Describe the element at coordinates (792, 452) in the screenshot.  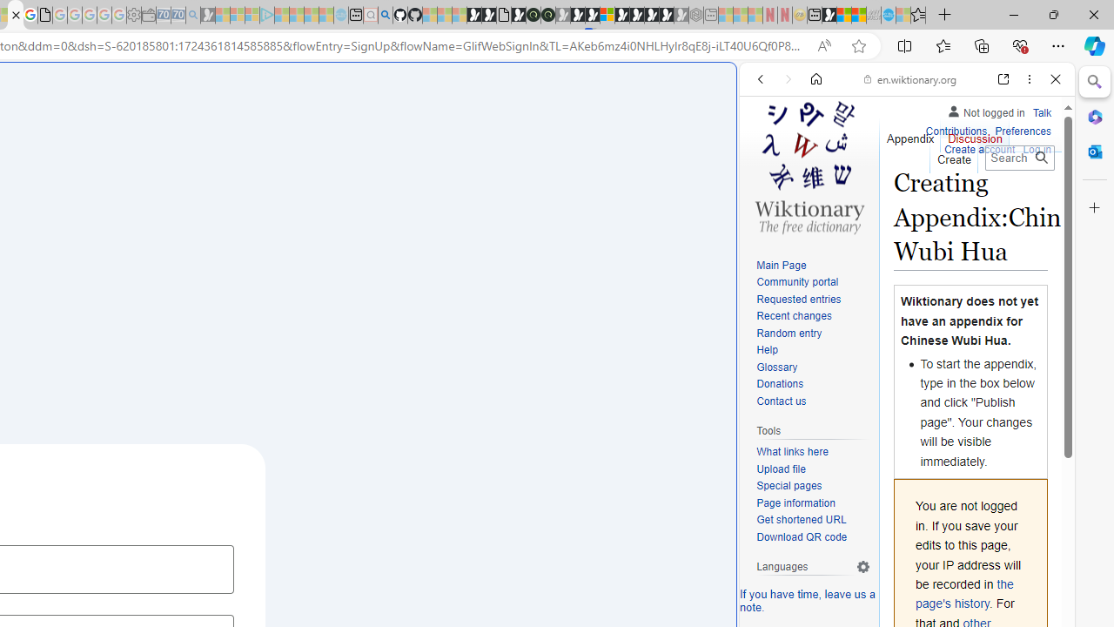
I see `What links here` at that location.